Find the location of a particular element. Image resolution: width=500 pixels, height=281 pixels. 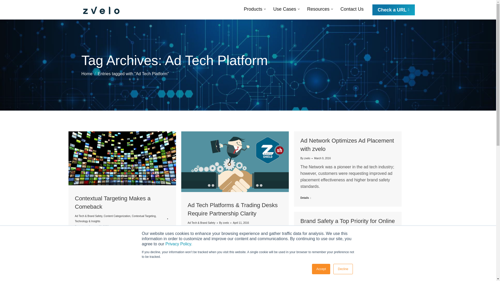

Resources is located at coordinates (320, 9).